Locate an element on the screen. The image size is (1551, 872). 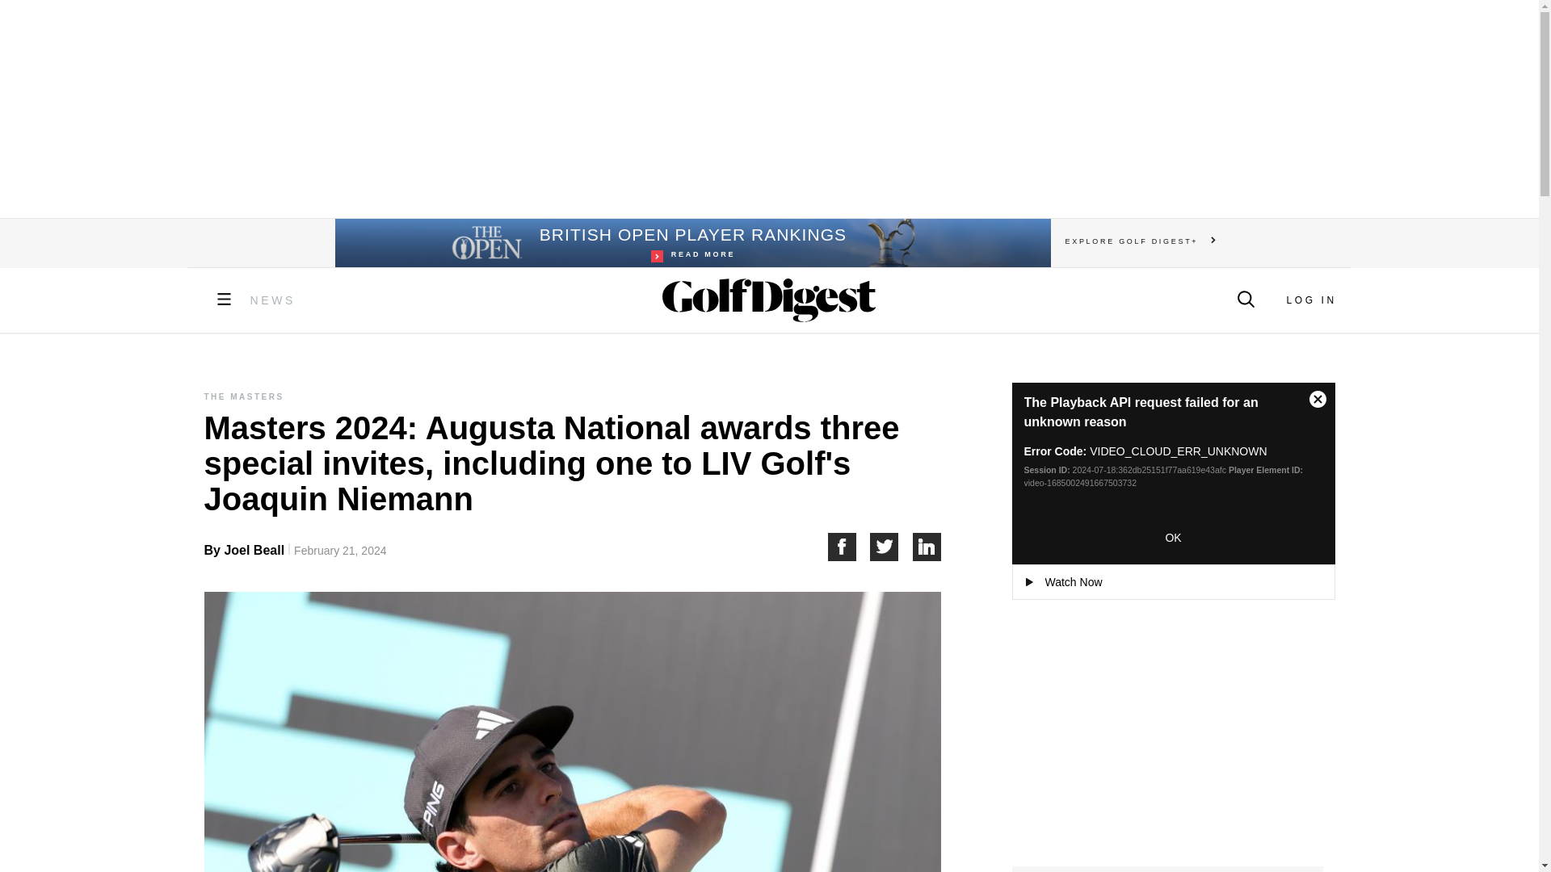
Share on Facebook is located at coordinates (768, 108).